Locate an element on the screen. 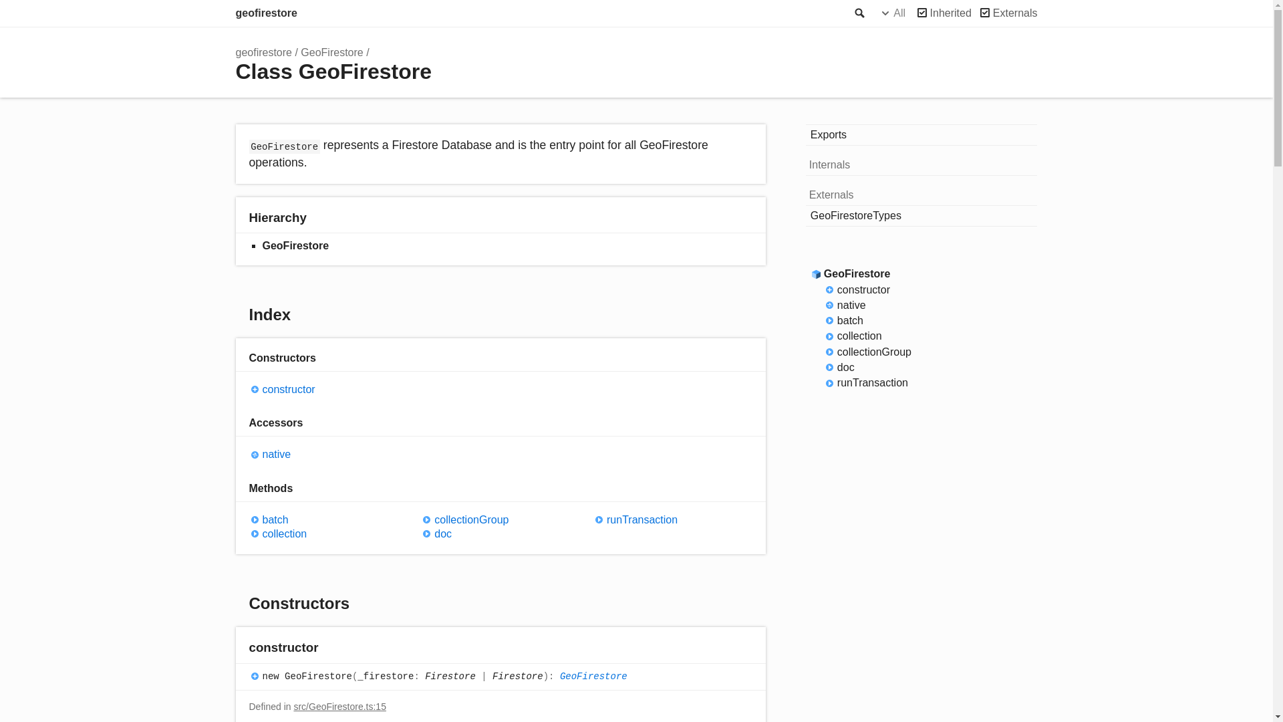 This screenshot has width=1283, height=722. constructor is located at coordinates (328, 389).